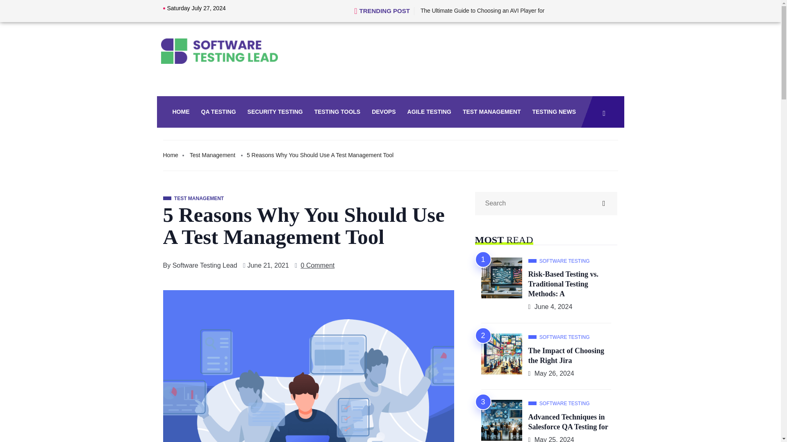 The height and width of the screenshot is (442, 787). Describe the element at coordinates (428, 112) in the screenshot. I see `AGILE TESTING` at that location.